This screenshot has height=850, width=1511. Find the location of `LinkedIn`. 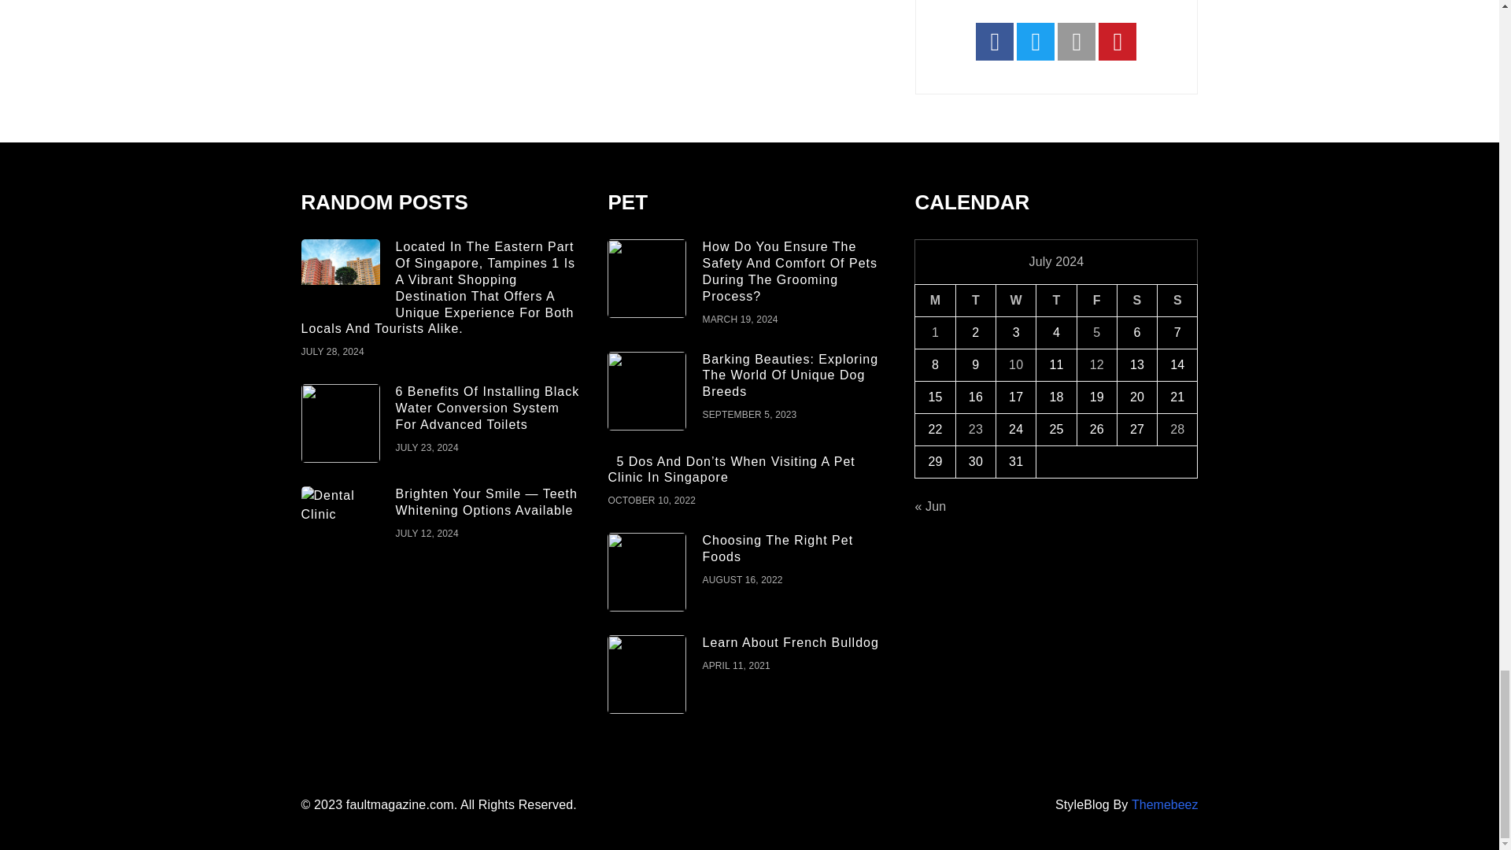

LinkedIn is located at coordinates (1077, 41).